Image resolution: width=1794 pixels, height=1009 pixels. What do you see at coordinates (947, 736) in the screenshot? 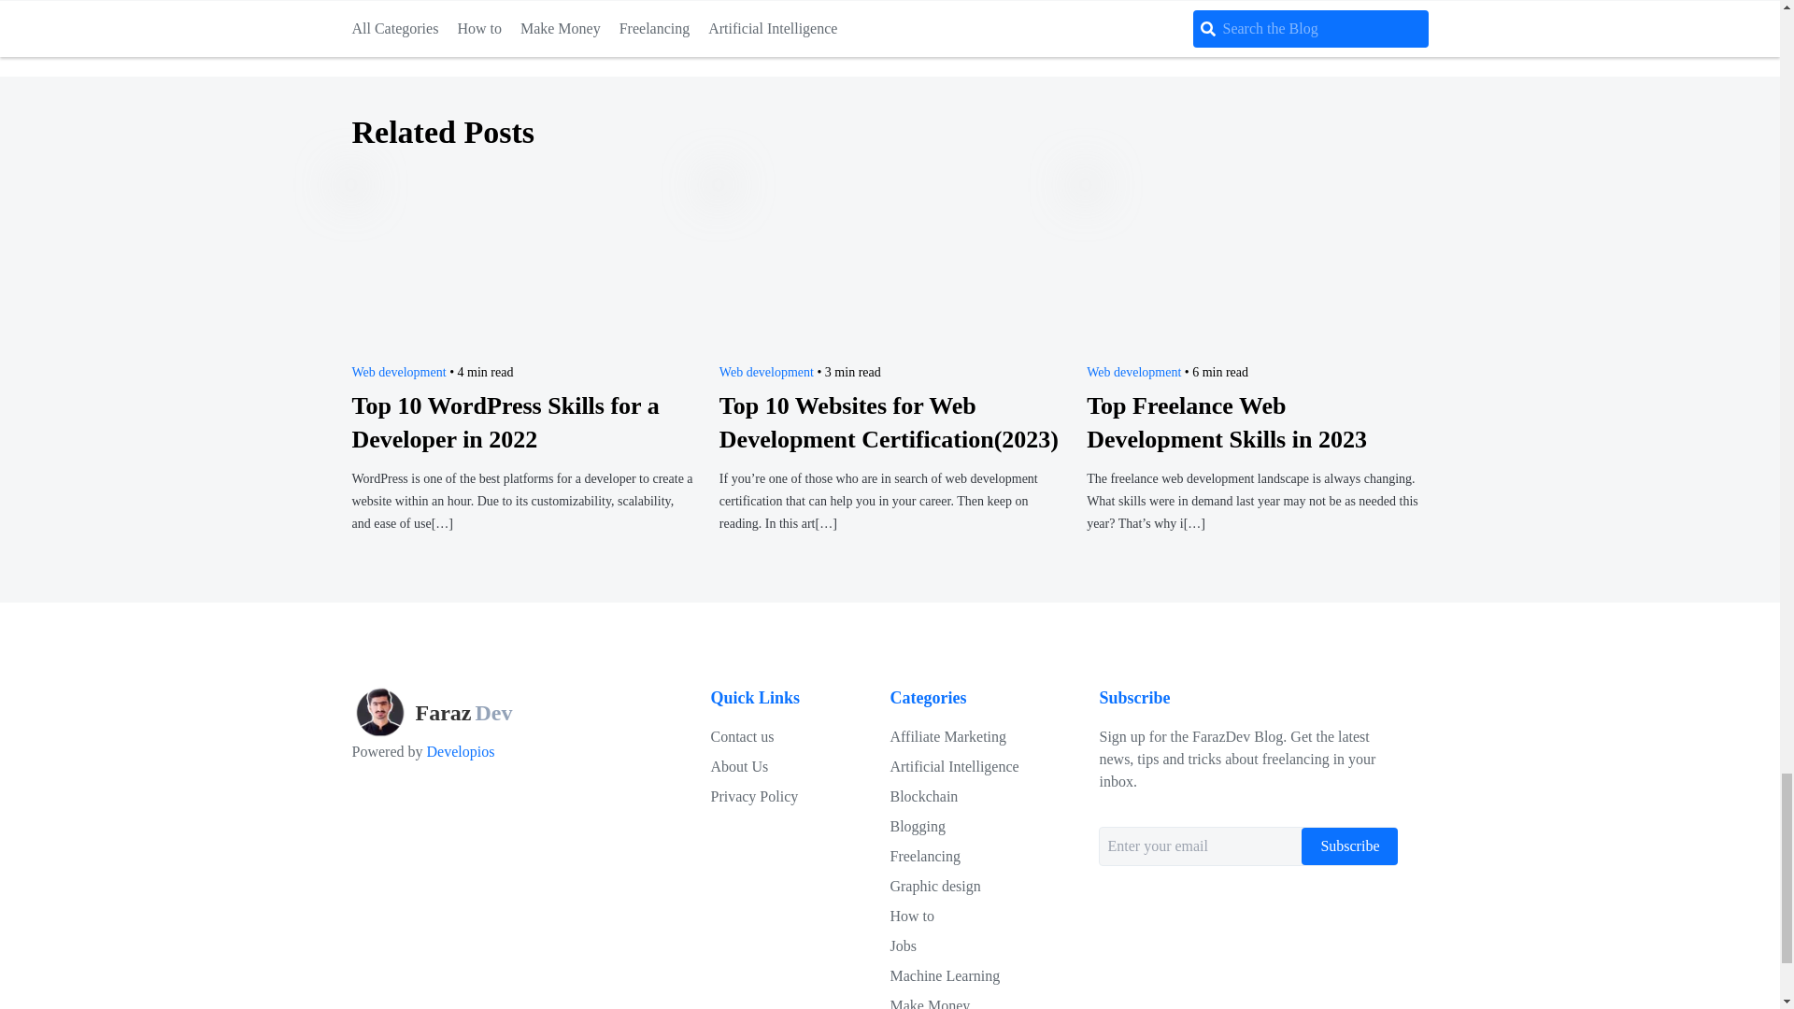
I see `Artificial Intelligence` at bounding box center [947, 736].